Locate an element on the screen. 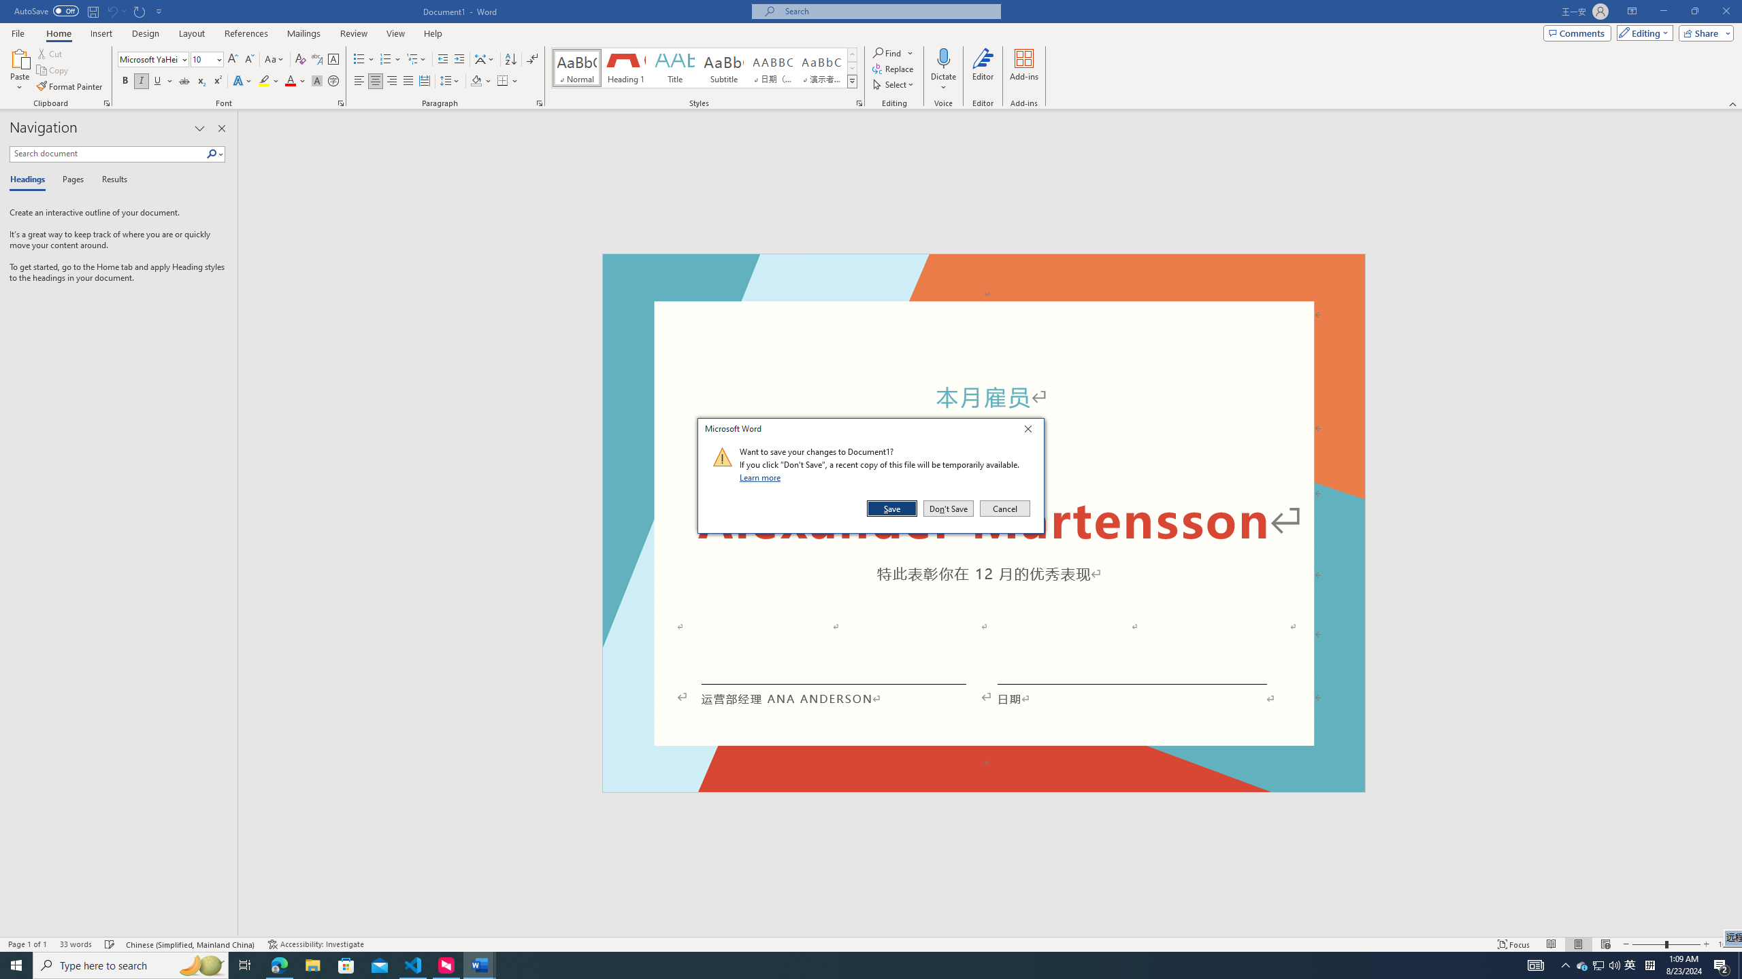  Bullets is located at coordinates (359, 60).